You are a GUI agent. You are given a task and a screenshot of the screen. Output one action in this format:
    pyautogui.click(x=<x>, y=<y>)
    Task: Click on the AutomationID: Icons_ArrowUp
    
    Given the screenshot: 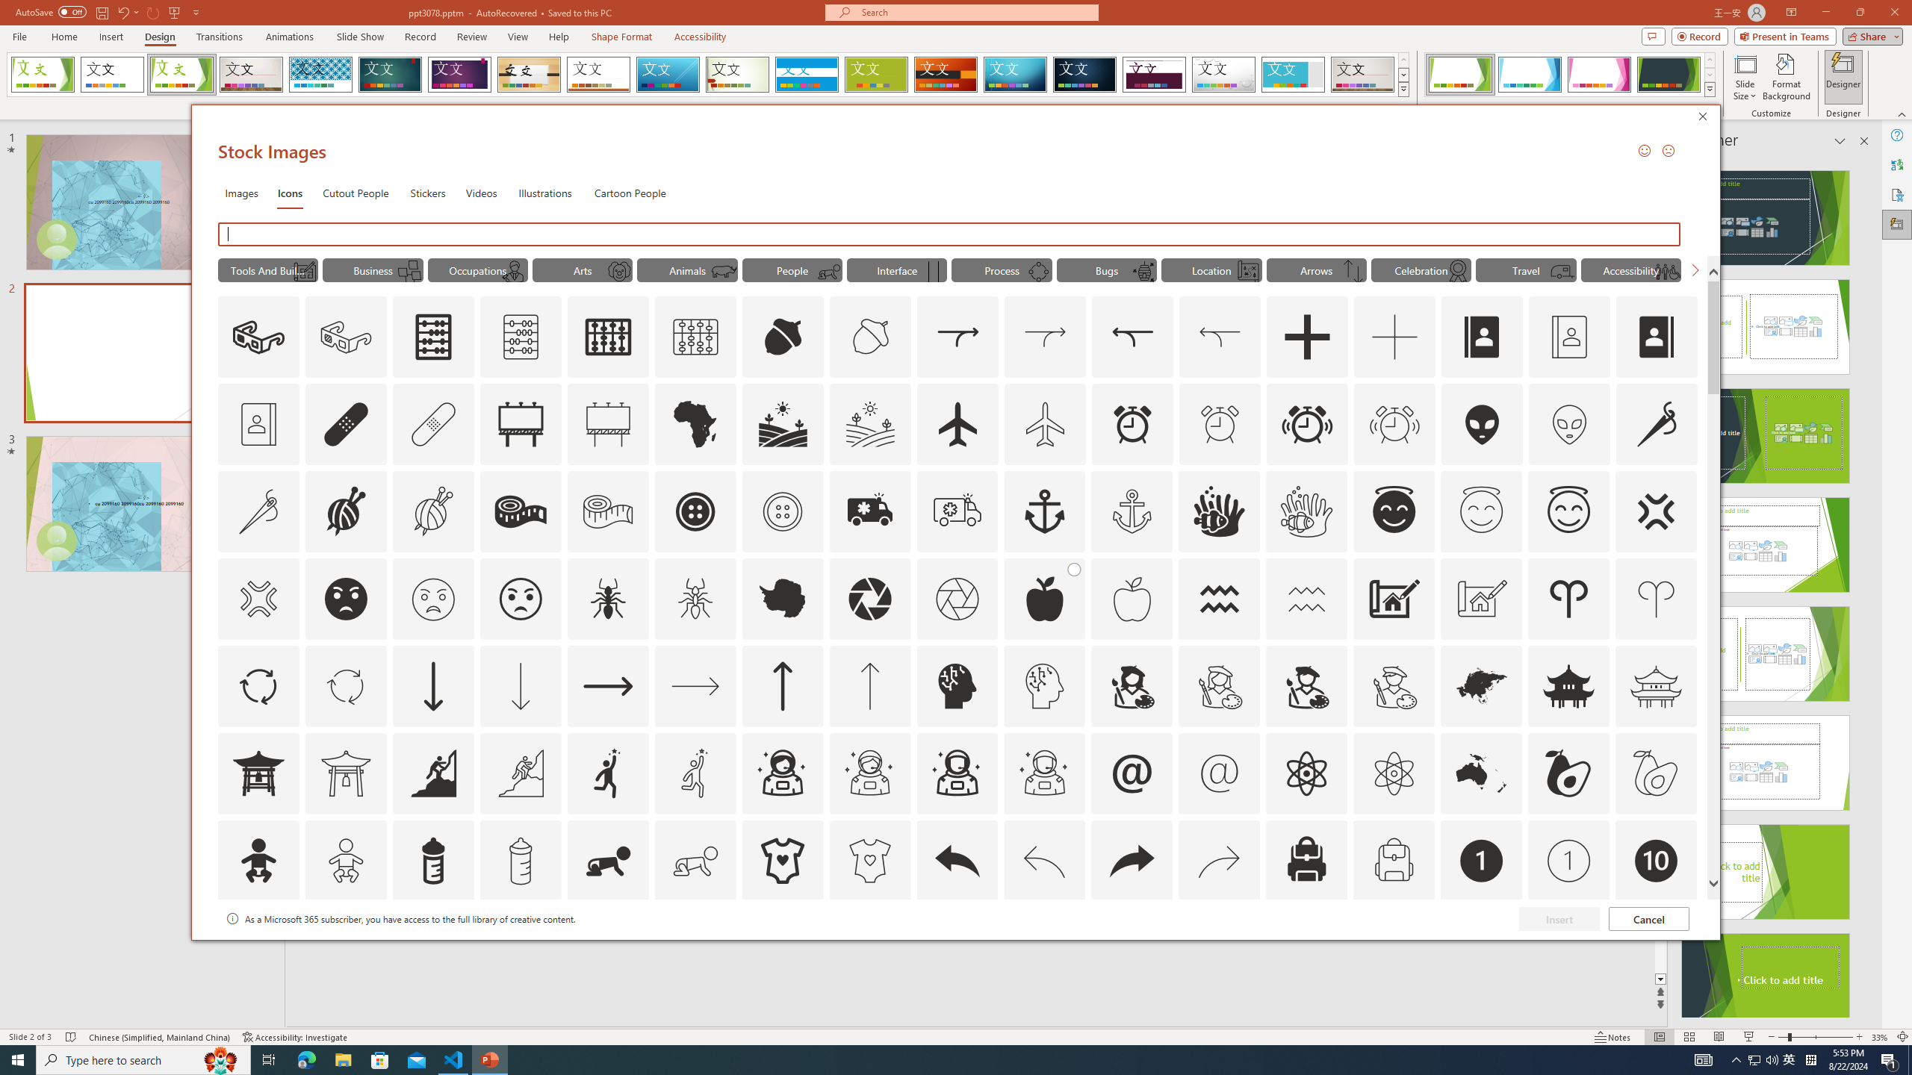 What is the action you would take?
    pyautogui.click(x=781, y=685)
    